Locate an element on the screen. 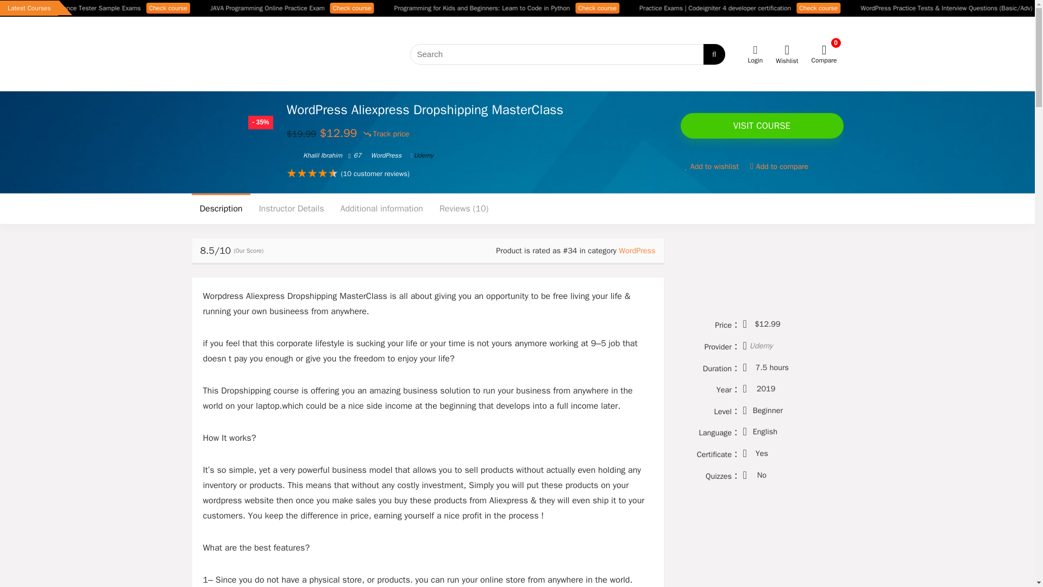  Khalil Ibrahim is located at coordinates (314, 155).